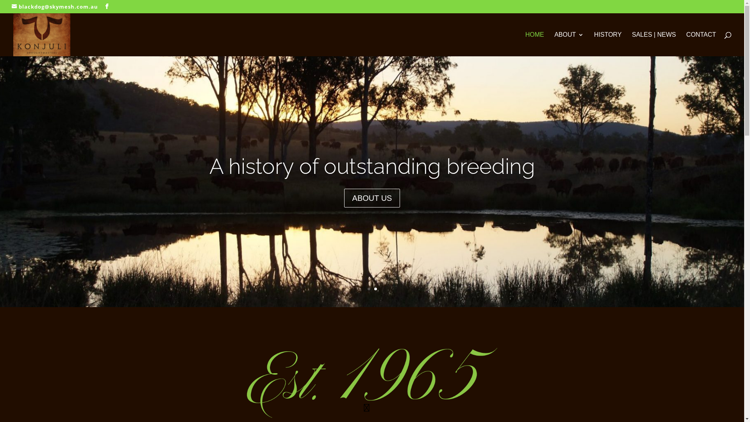 This screenshot has width=750, height=422. Describe the element at coordinates (654, 44) in the screenshot. I see `SALES | NEWS` at that location.